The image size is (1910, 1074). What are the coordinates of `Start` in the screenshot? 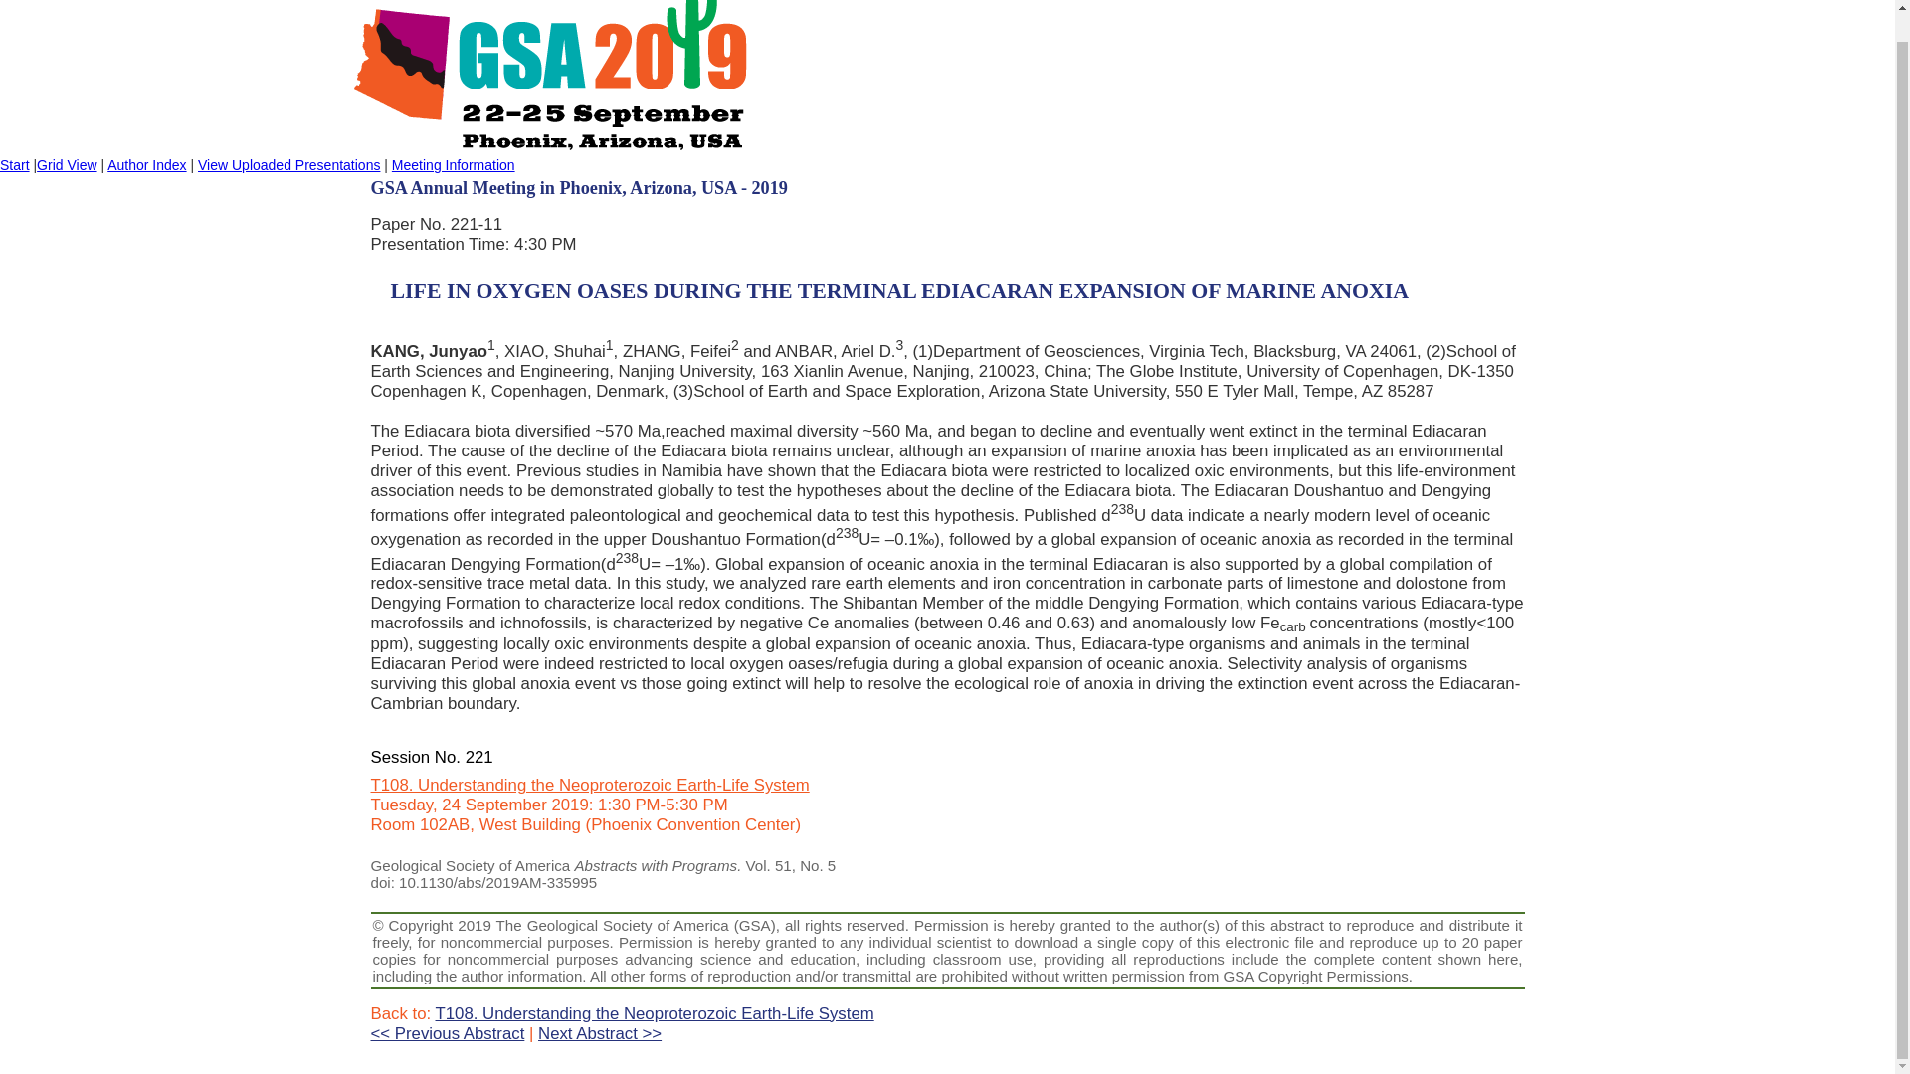 It's located at (15, 164).